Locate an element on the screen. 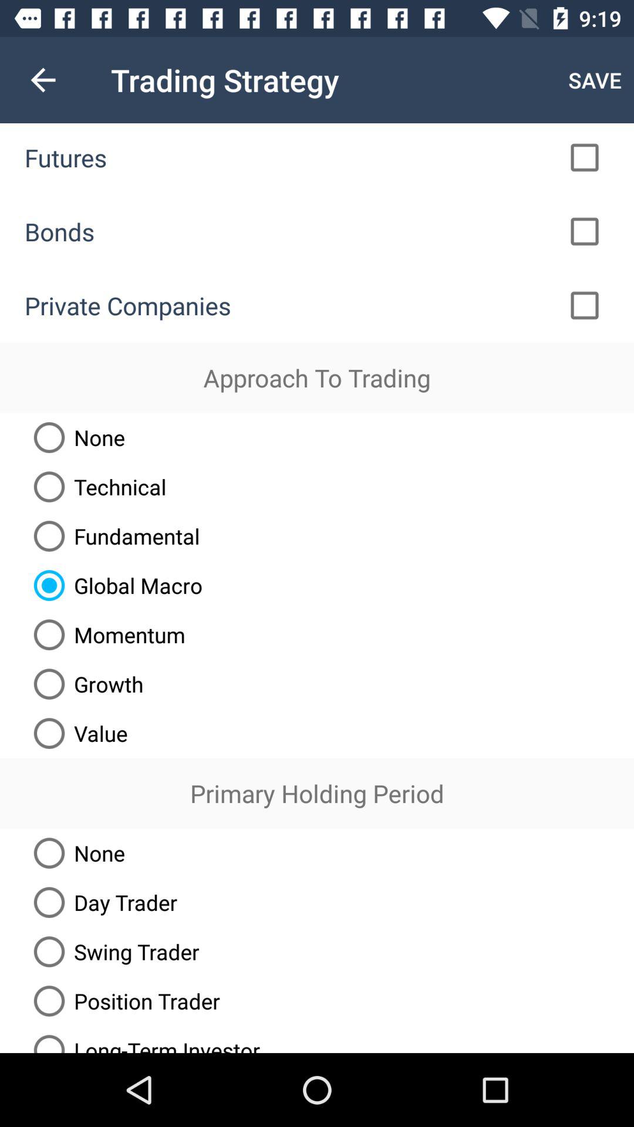  turn on position trader is located at coordinates (122, 1001).